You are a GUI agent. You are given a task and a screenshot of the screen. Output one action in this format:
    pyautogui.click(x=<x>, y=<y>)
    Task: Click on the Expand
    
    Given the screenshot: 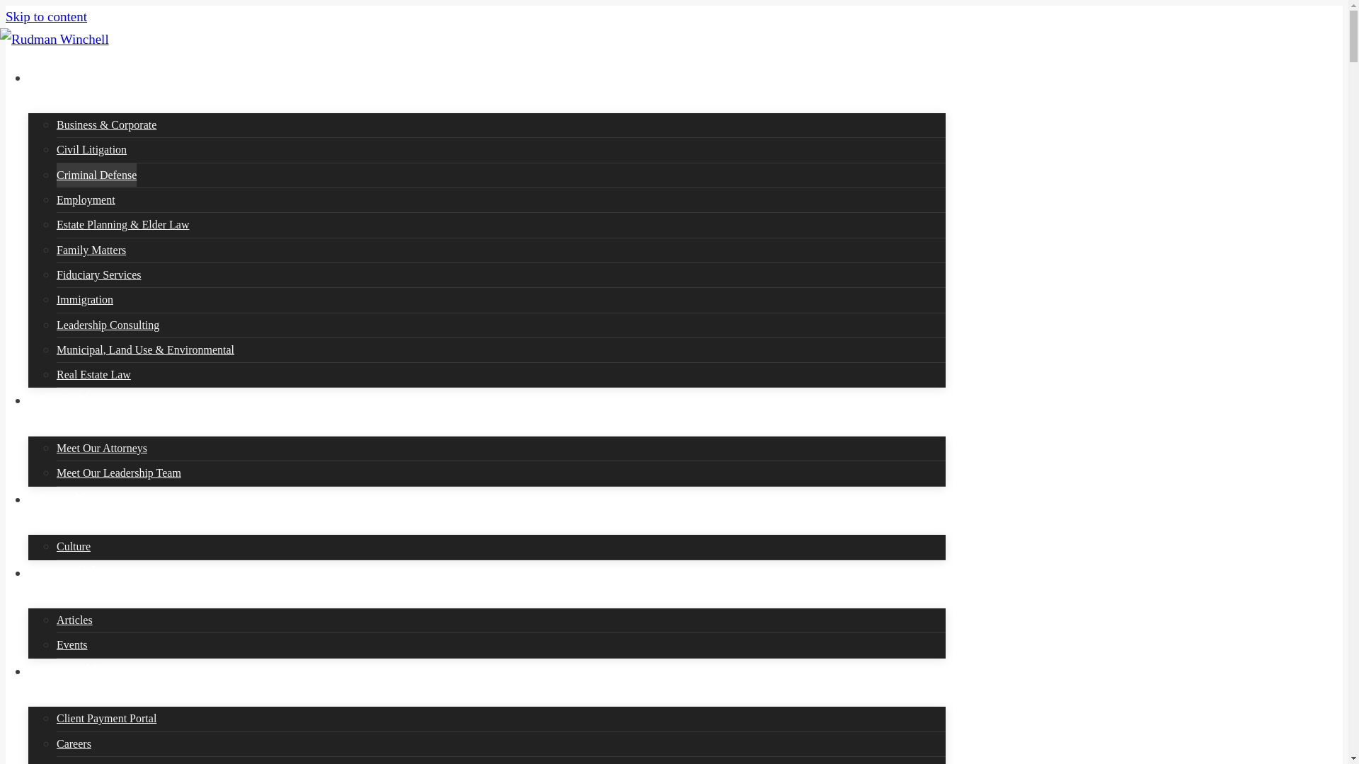 What is the action you would take?
    pyautogui.click(x=92, y=666)
    